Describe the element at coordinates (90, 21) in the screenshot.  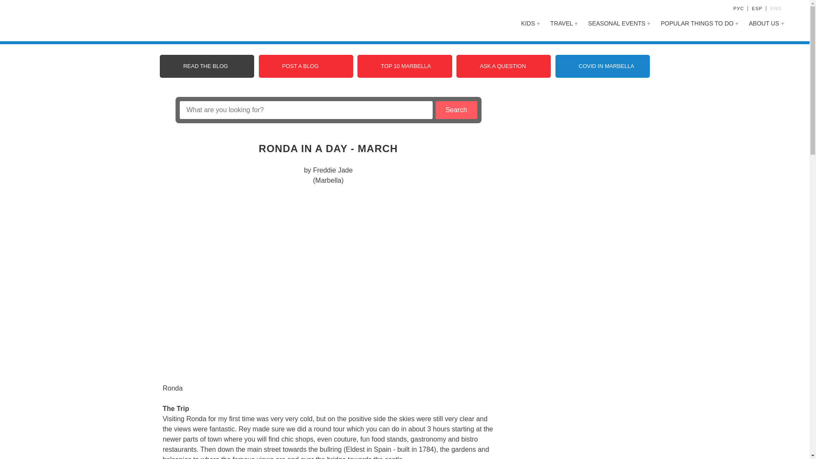
I see `MARBELLAFAMILYFUN.COM` at that location.